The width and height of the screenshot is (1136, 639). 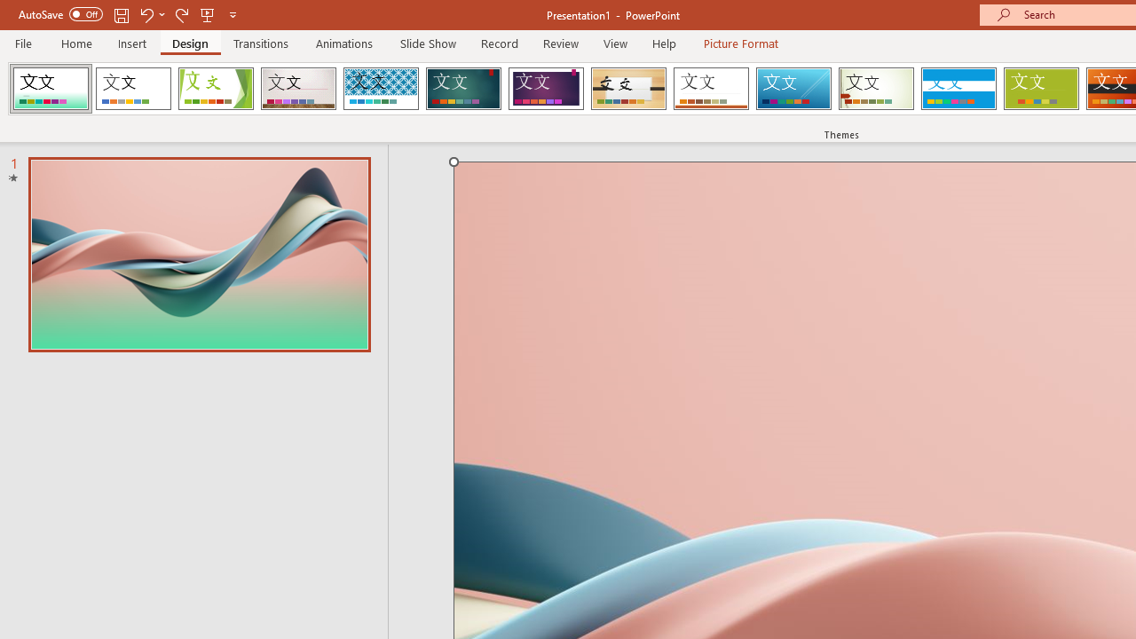 What do you see at coordinates (381, 89) in the screenshot?
I see `Integral` at bounding box center [381, 89].